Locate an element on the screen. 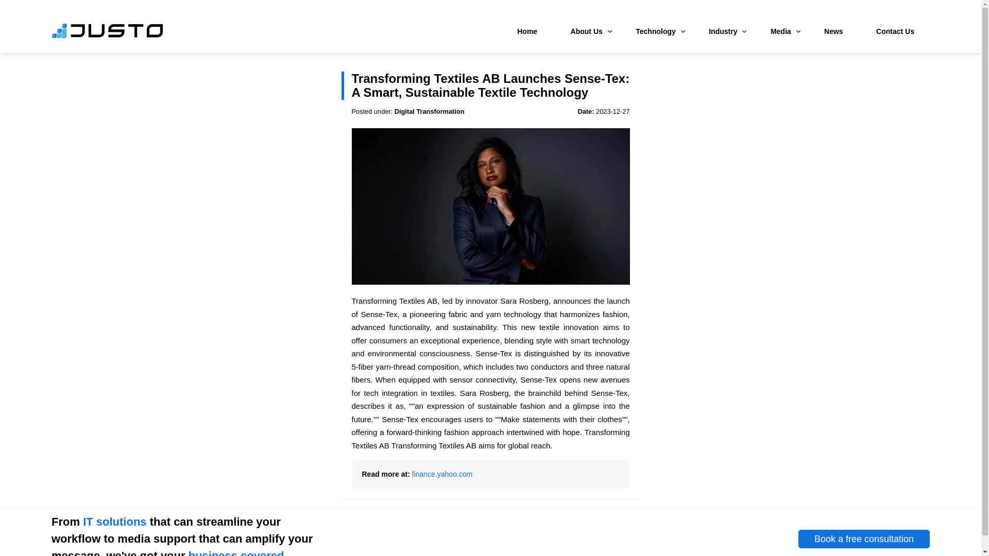  Justo is located at coordinates (107, 36).